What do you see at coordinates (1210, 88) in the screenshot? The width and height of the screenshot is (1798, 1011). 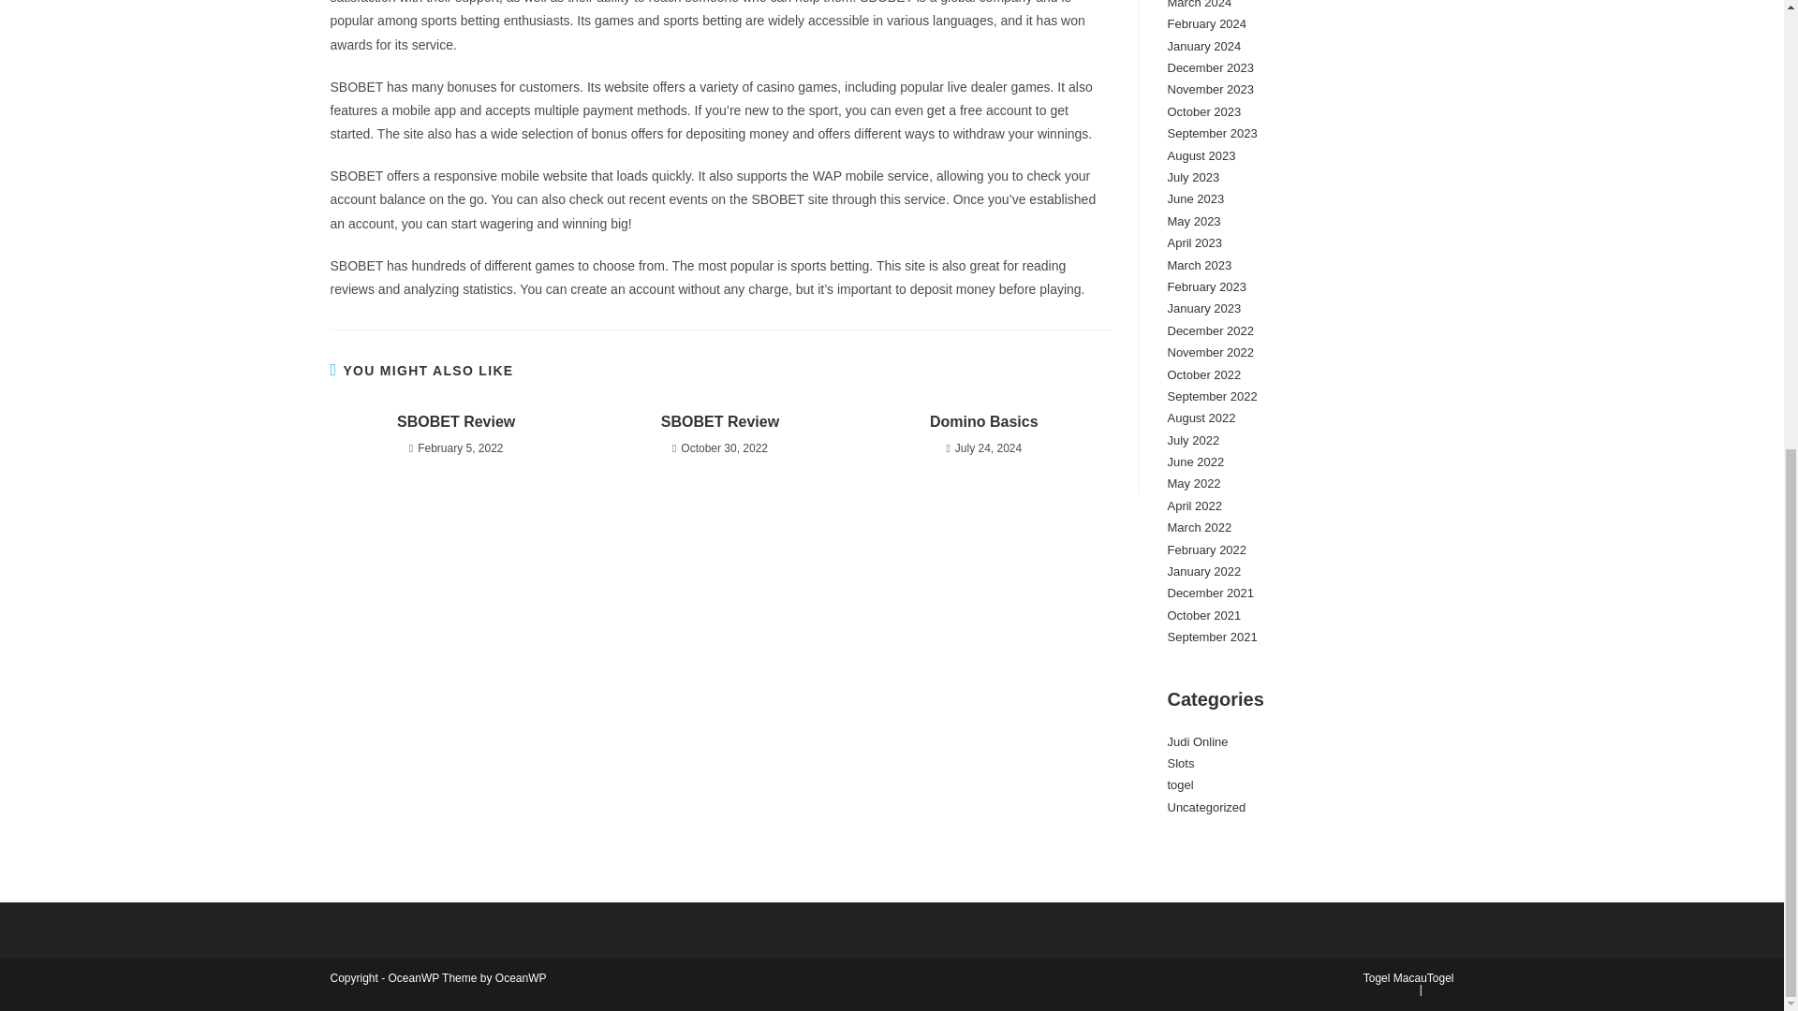 I see `November 2023` at bounding box center [1210, 88].